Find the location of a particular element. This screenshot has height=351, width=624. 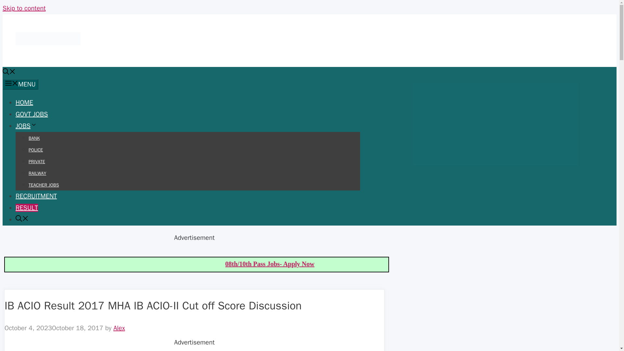

RESULT is located at coordinates (27, 208).